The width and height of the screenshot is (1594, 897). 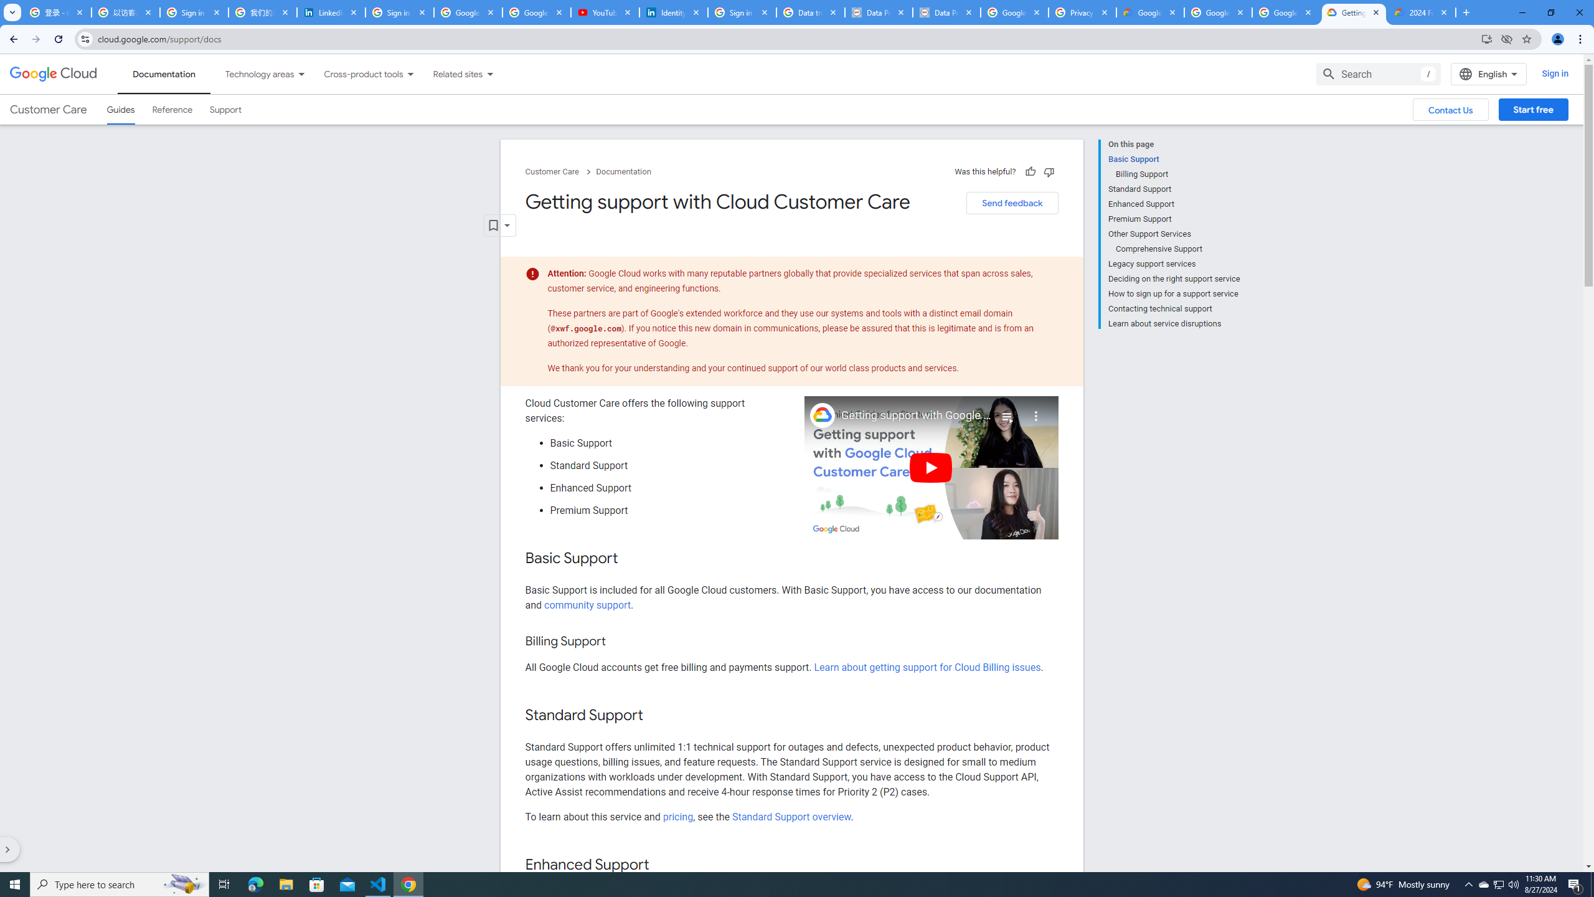 I want to click on Cross-product tools, so click(x=356, y=74).